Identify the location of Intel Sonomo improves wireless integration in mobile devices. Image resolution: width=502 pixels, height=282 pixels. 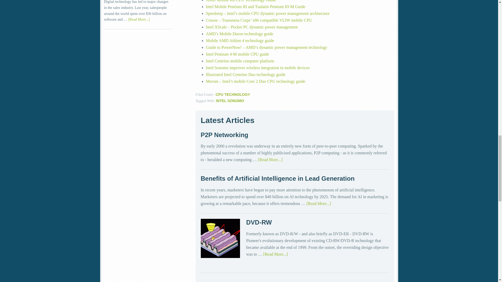
(258, 67).